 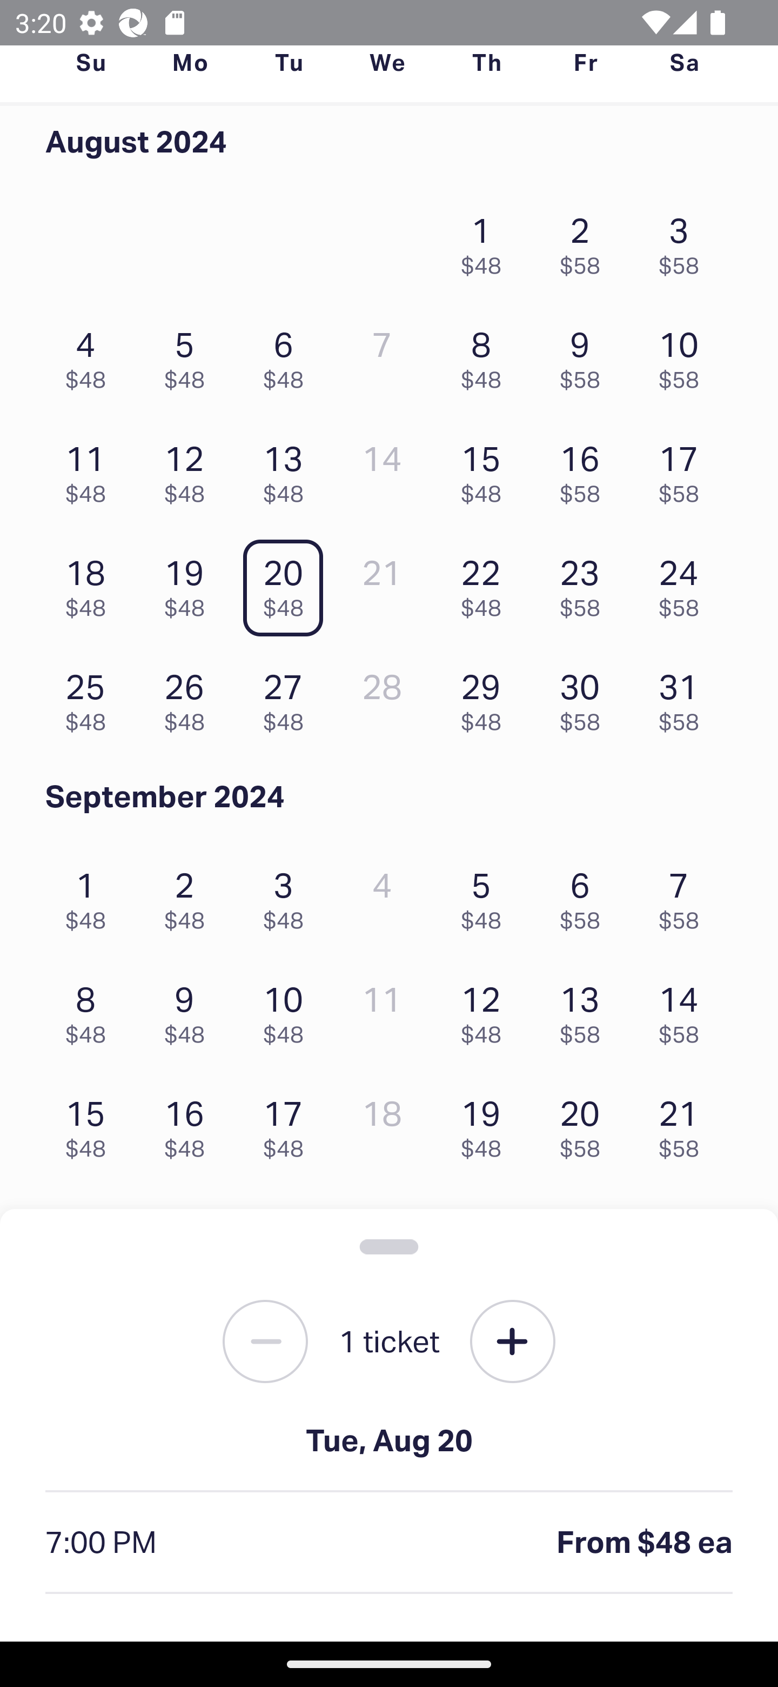 What do you see at coordinates (190, 355) in the screenshot?
I see `5 $48` at bounding box center [190, 355].